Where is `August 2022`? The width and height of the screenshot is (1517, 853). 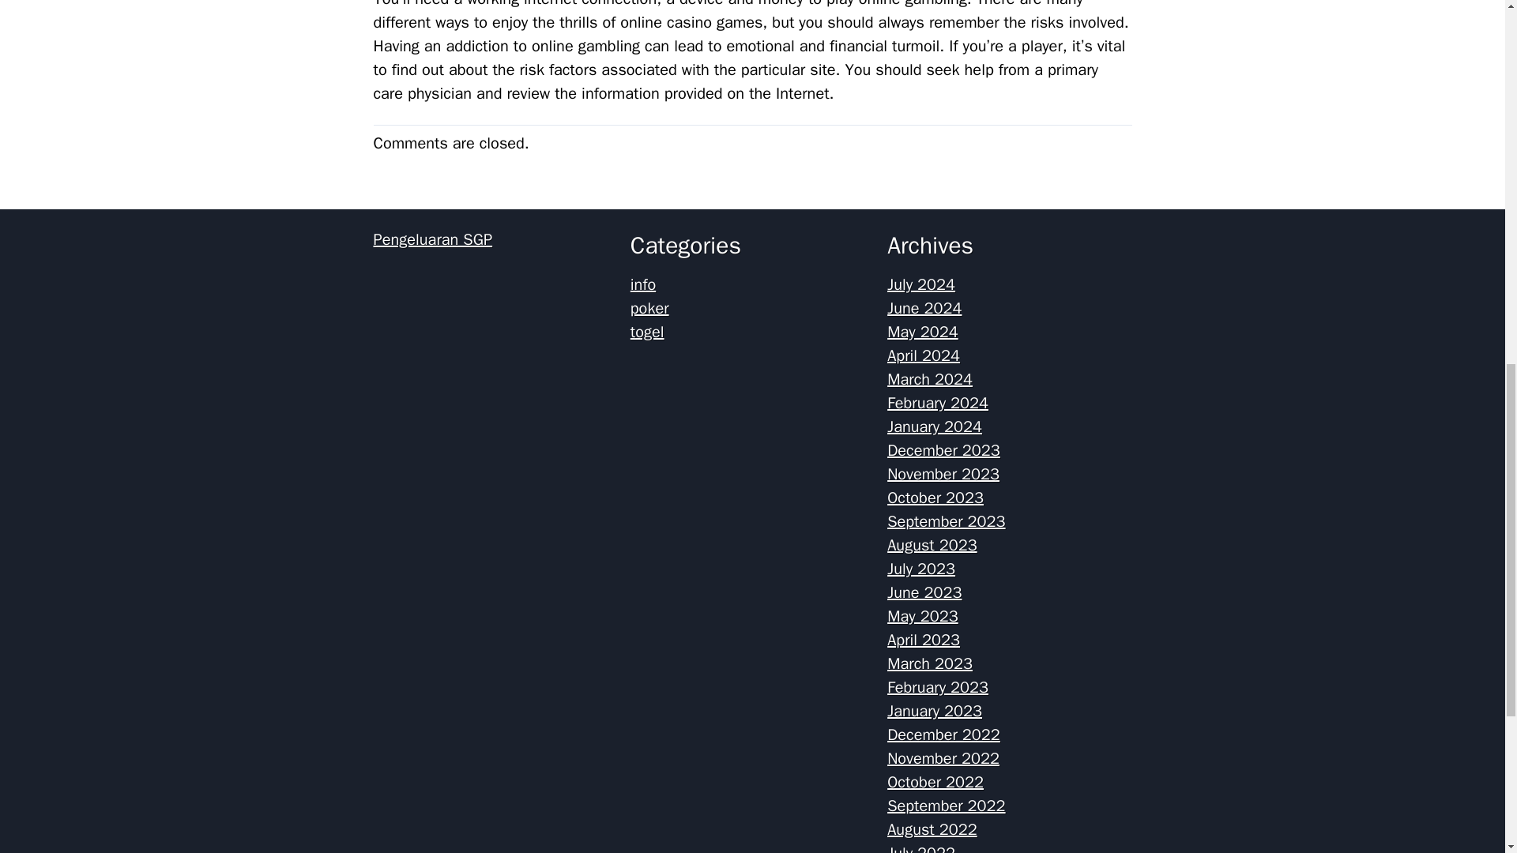
August 2022 is located at coordinates (932, 829).